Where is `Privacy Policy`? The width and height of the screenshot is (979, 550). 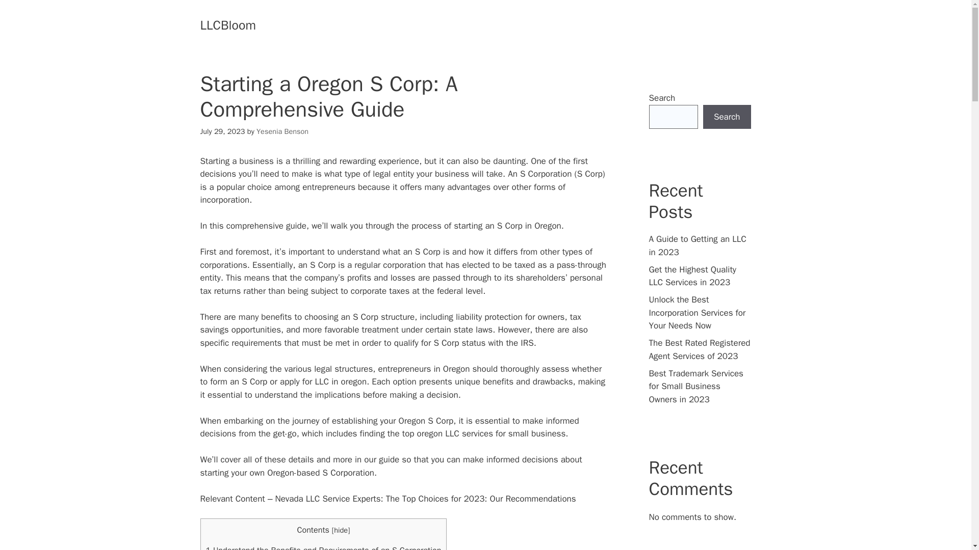 Privacy Policy is located at coordinates (562, 25).